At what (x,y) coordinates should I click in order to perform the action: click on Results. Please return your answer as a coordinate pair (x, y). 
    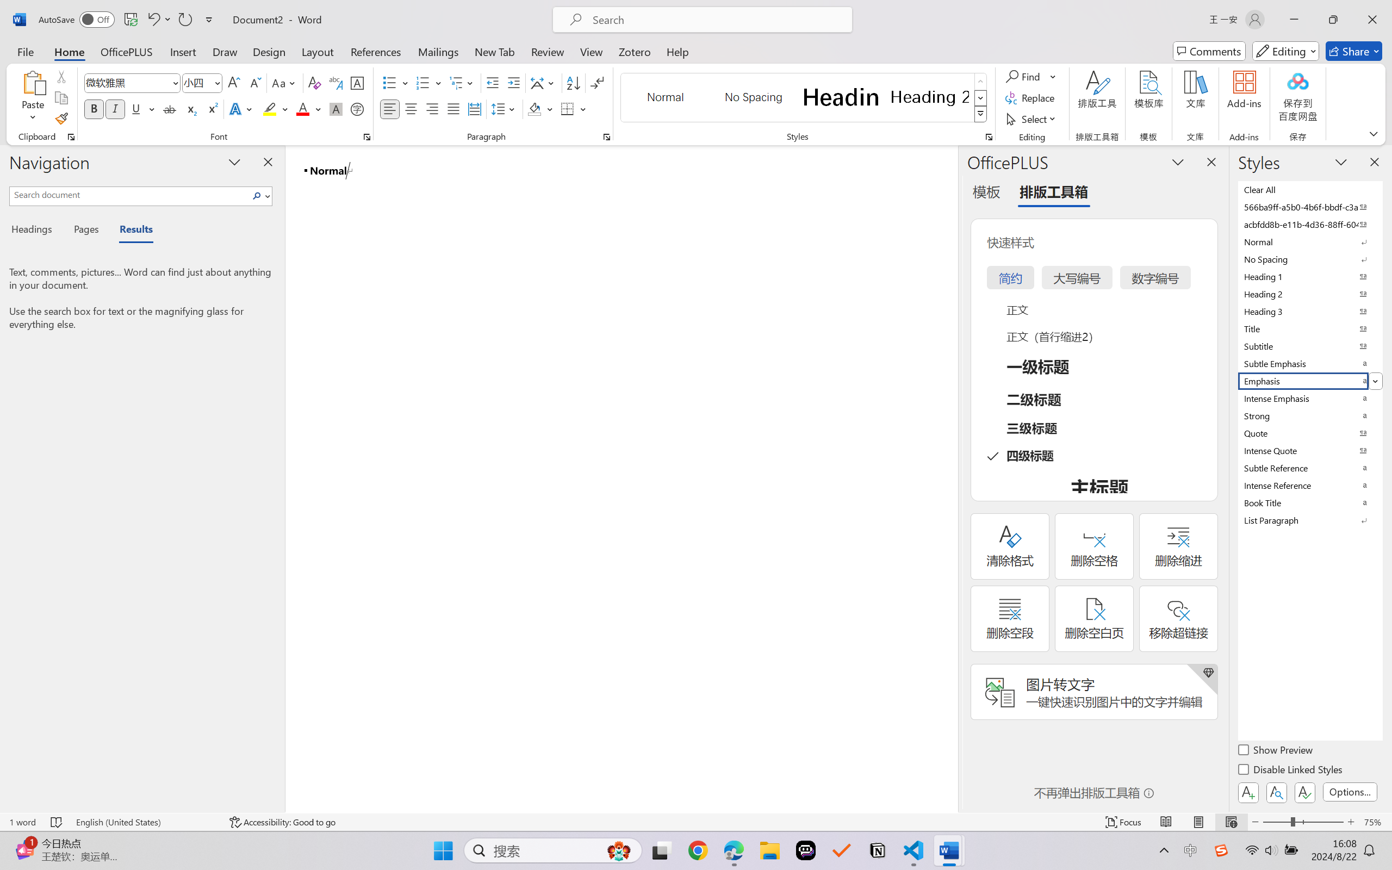
    Looking at the image, I should click on (130, 231).